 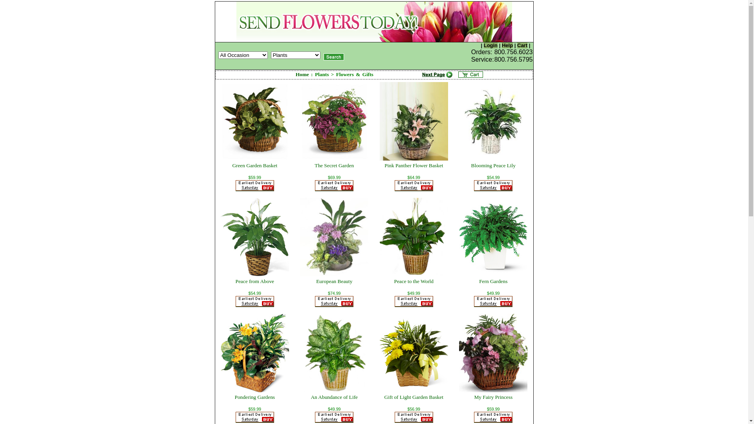 I want to click on The Secret Garden, so click(x=334, y=166).